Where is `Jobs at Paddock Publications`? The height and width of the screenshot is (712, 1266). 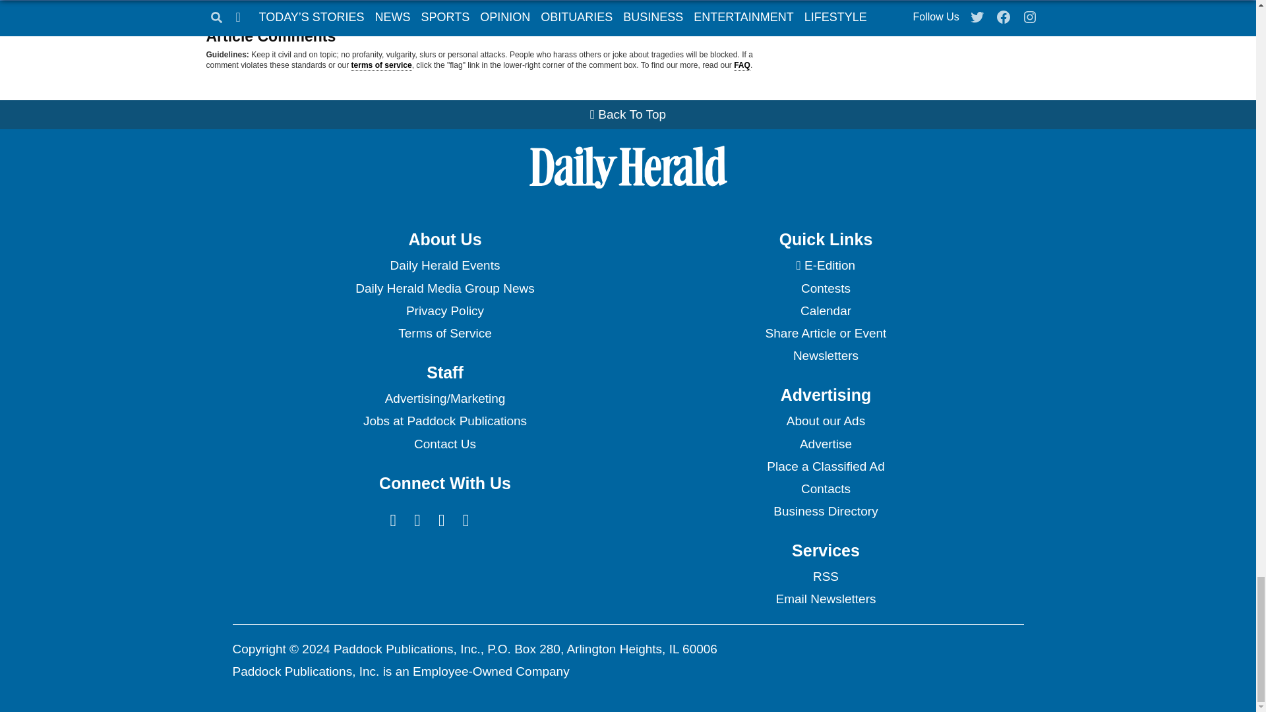 Jobs at Paddock Publications is located at coordinates (444, 421).